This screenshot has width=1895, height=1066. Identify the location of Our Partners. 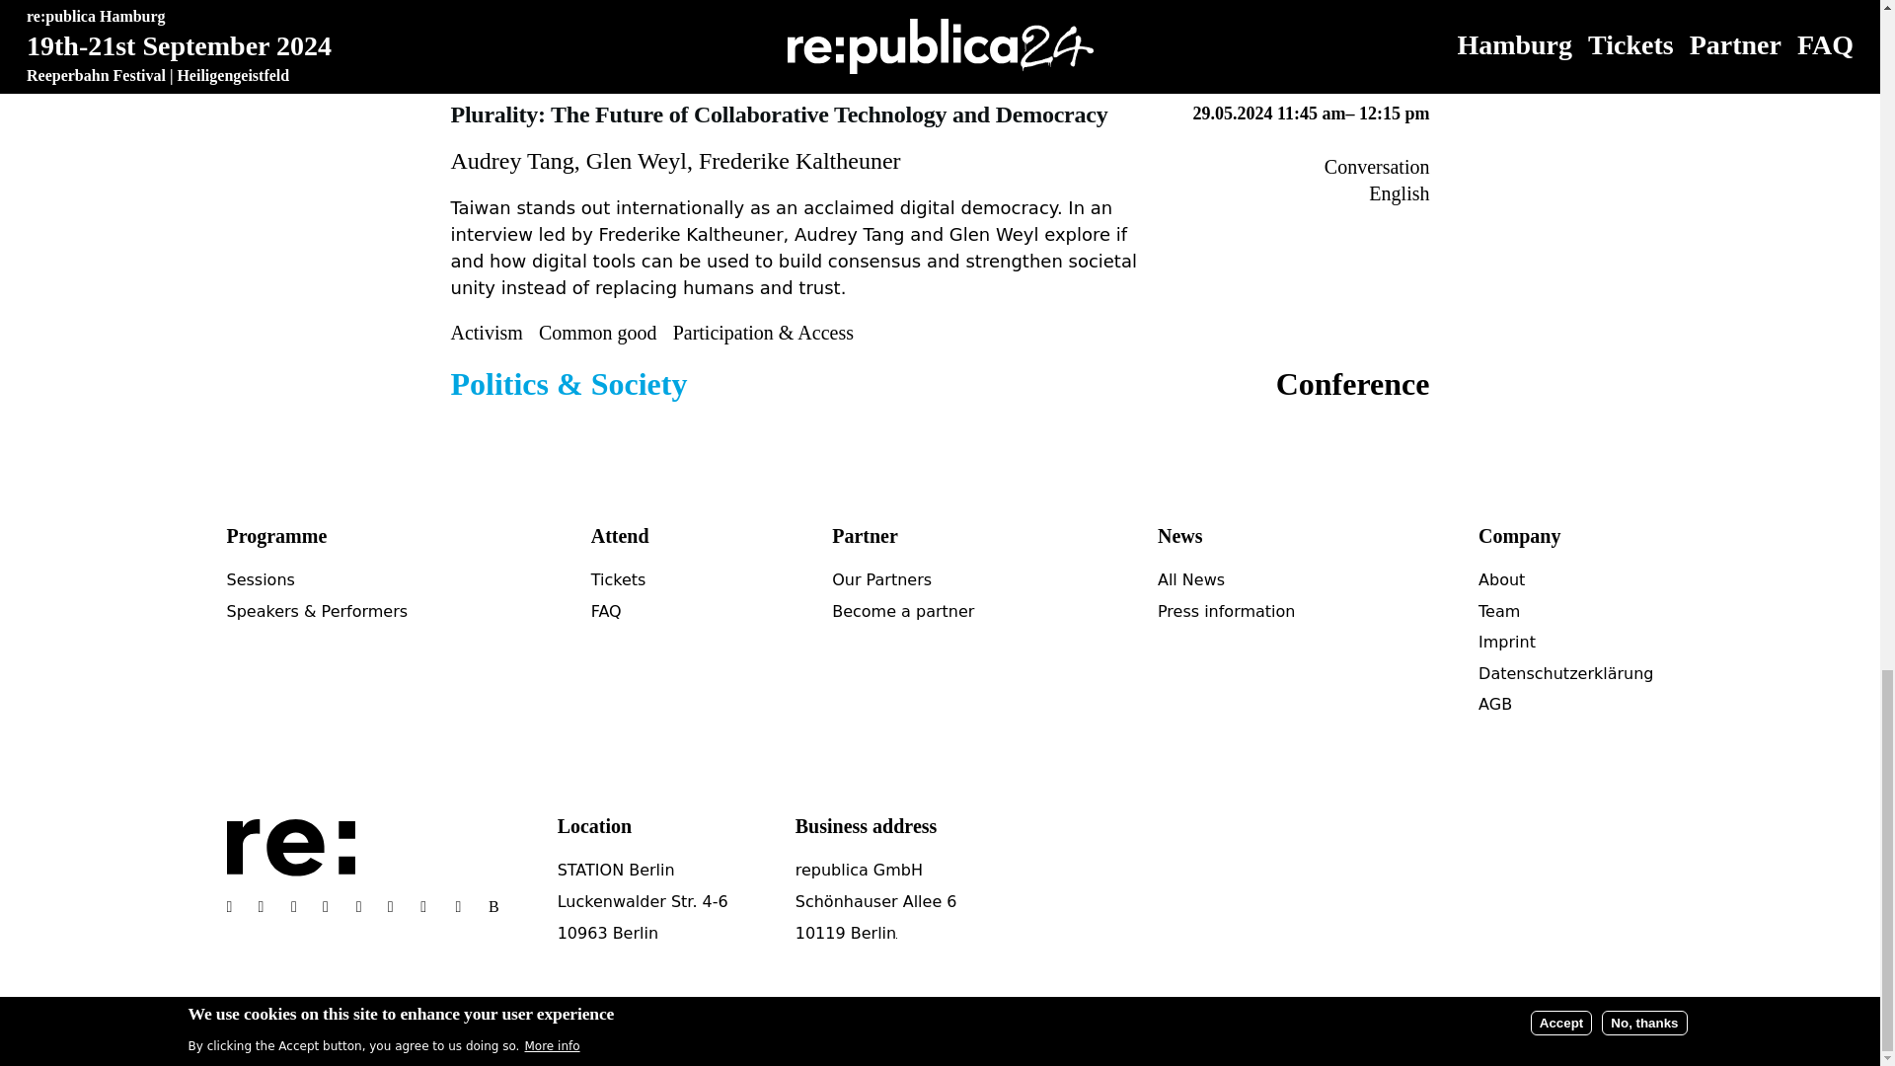
(881, 579).